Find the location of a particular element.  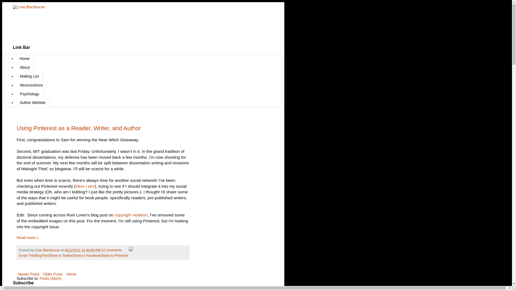

Edit Post is located at coordinates (131, 250).